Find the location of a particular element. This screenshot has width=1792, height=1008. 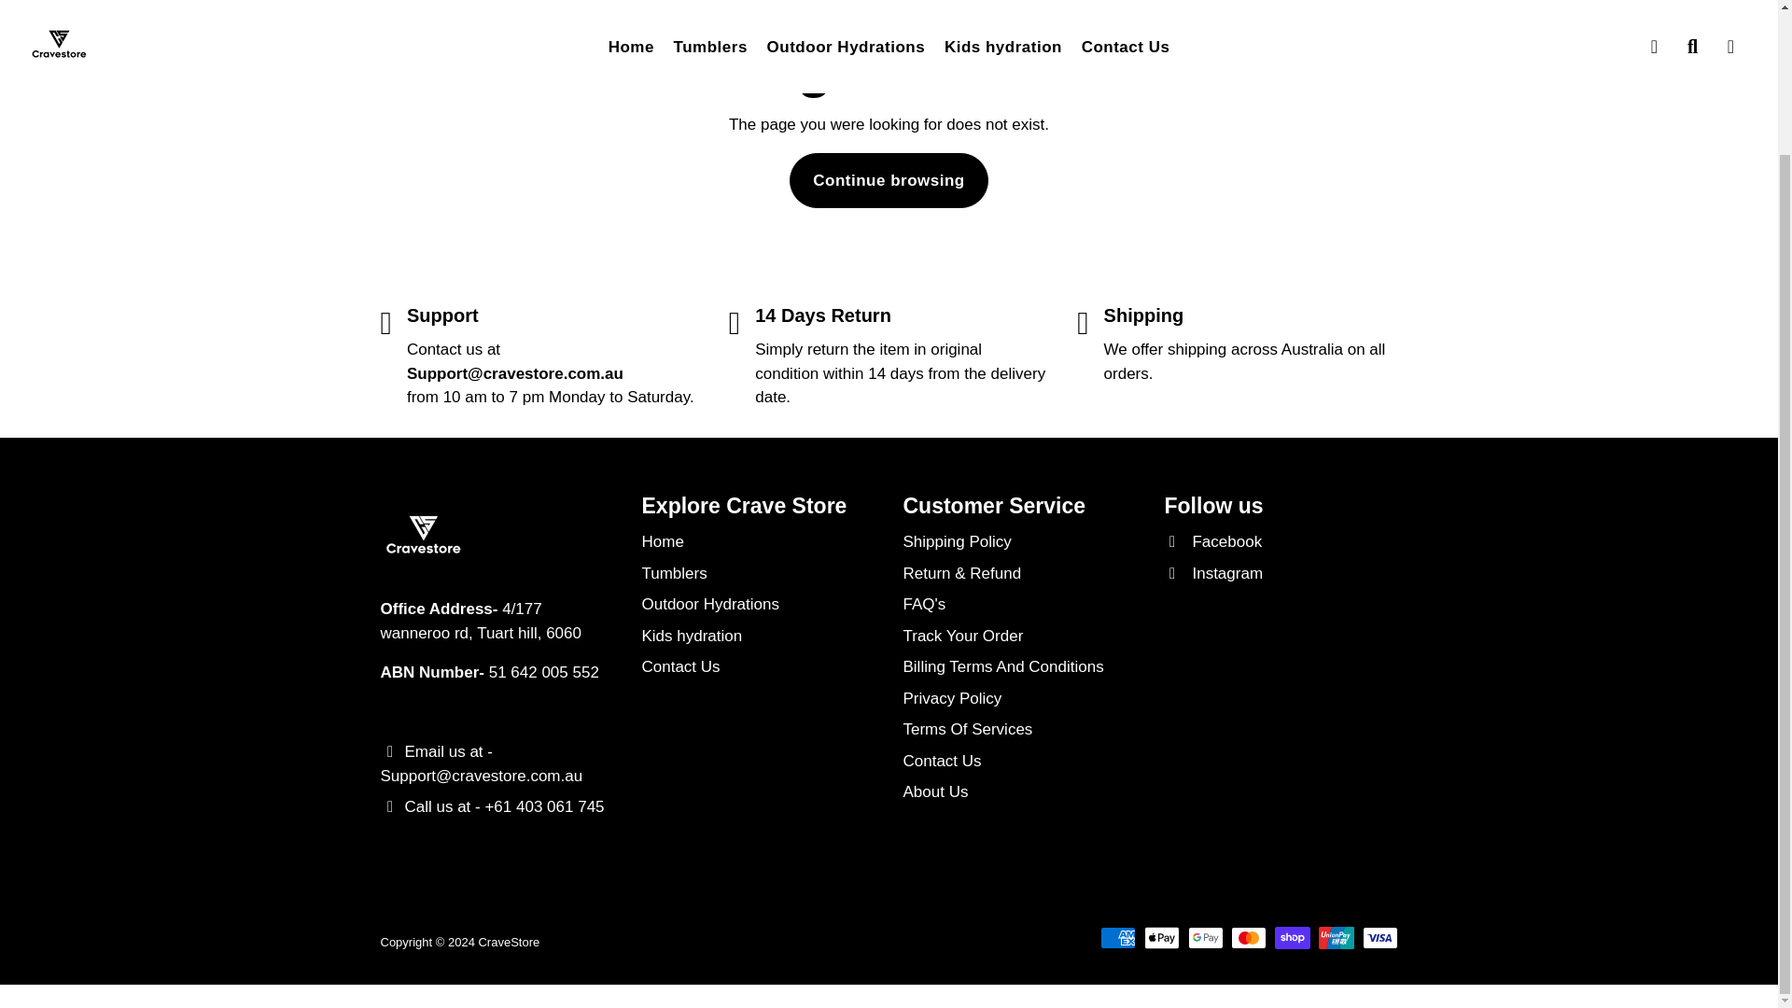

Shop Pay is located at coordinates (1292, 937).